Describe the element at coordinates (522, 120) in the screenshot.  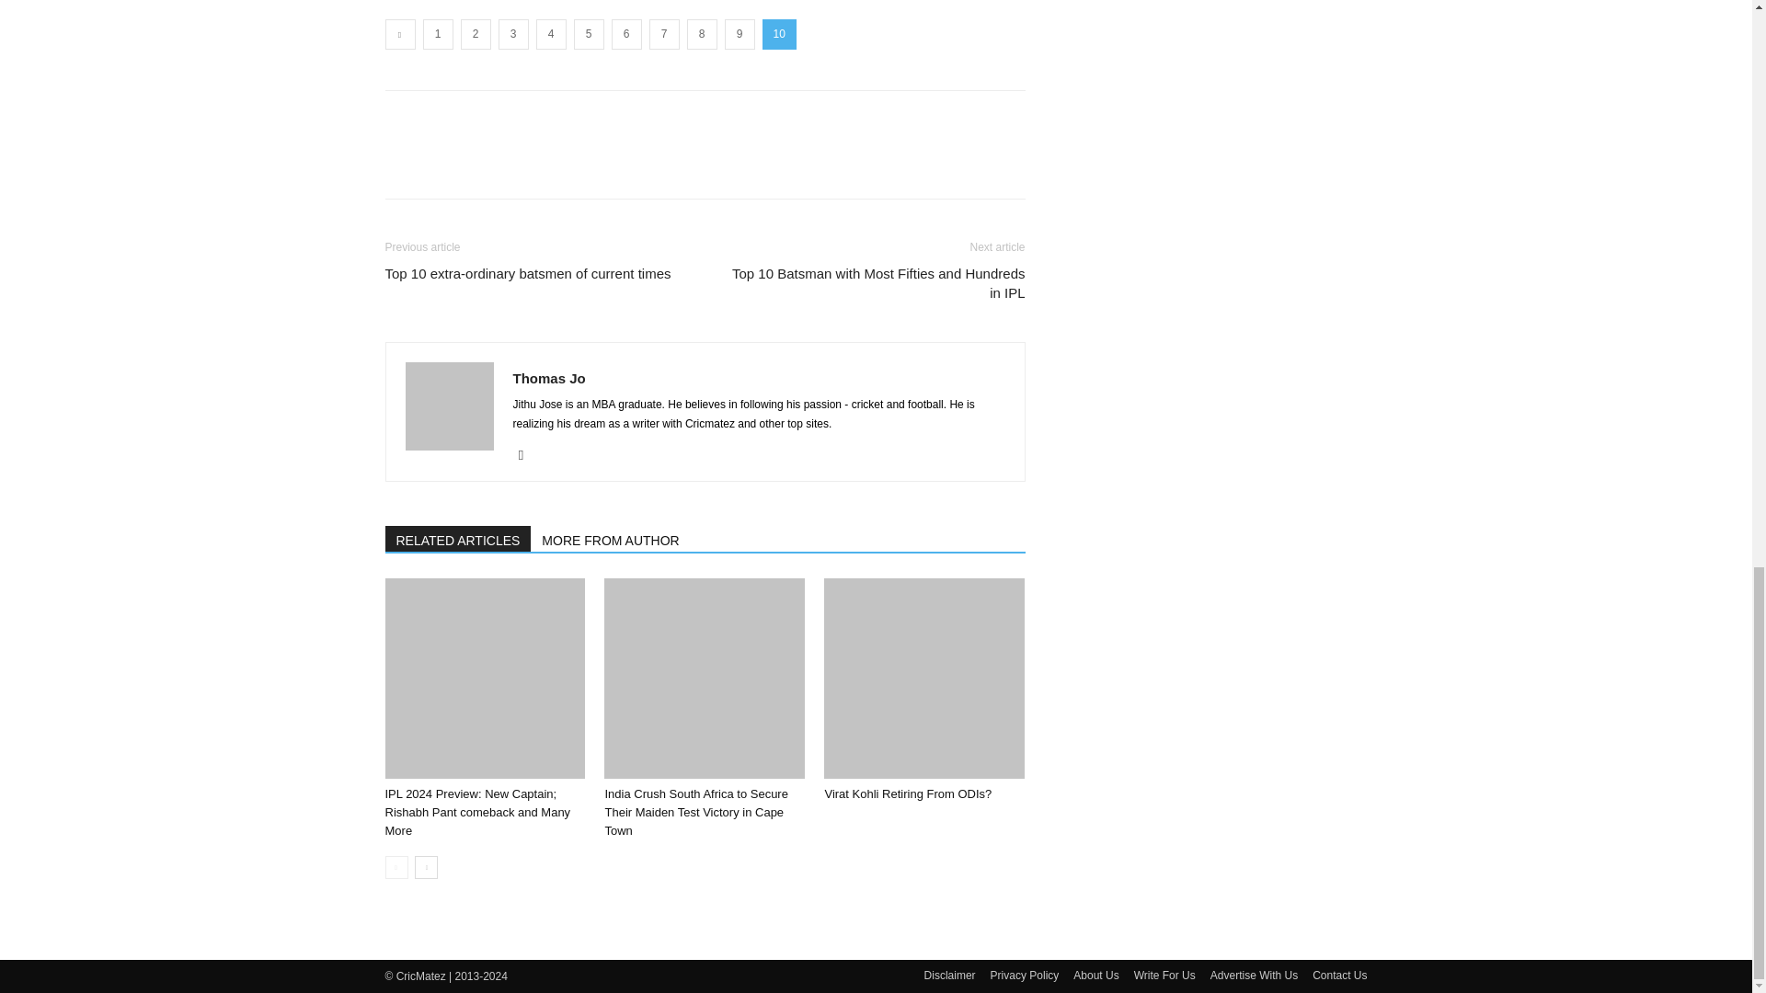
I see `bottomFacebookLike` at that location.